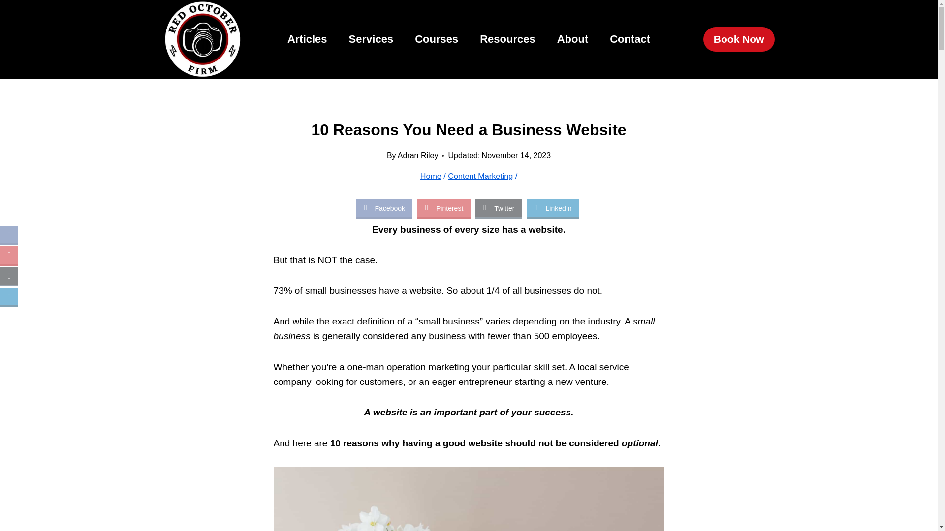 Image resolution: width=945 pixels, height=531 pixels. I want to click on Facebook, so click(384, 207).